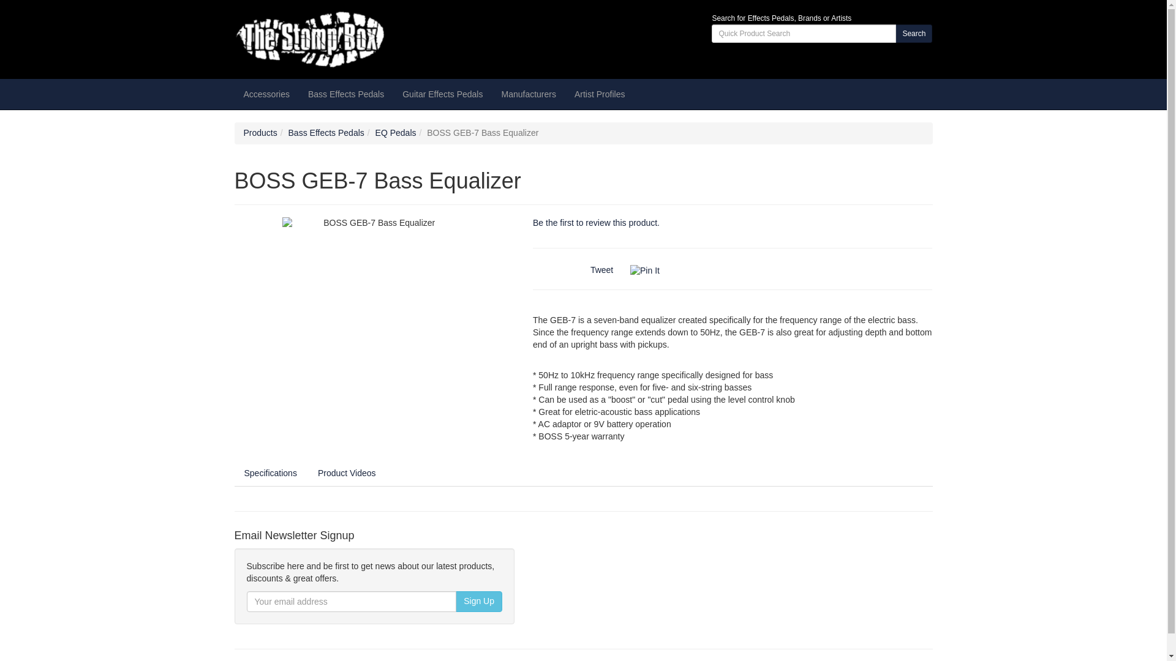 The image size is (1176, 661). What do you see at coordinates (914, 33) in the screenshot?
I see `Search` at bounding box center [914, 33].